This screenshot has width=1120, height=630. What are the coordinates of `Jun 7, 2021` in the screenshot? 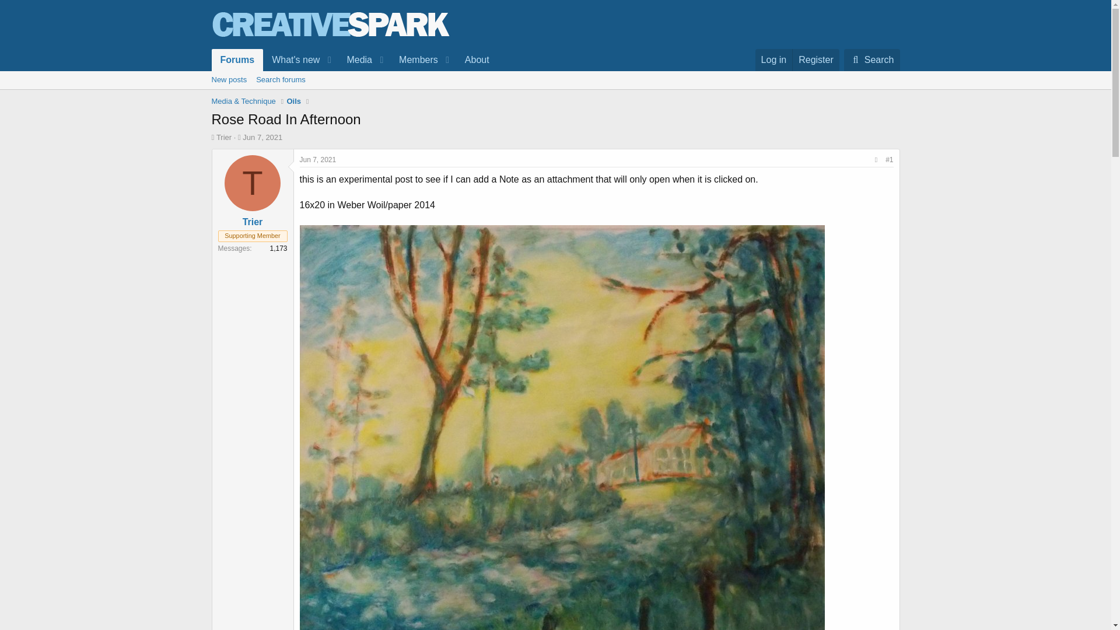 It's located at (262, 137).